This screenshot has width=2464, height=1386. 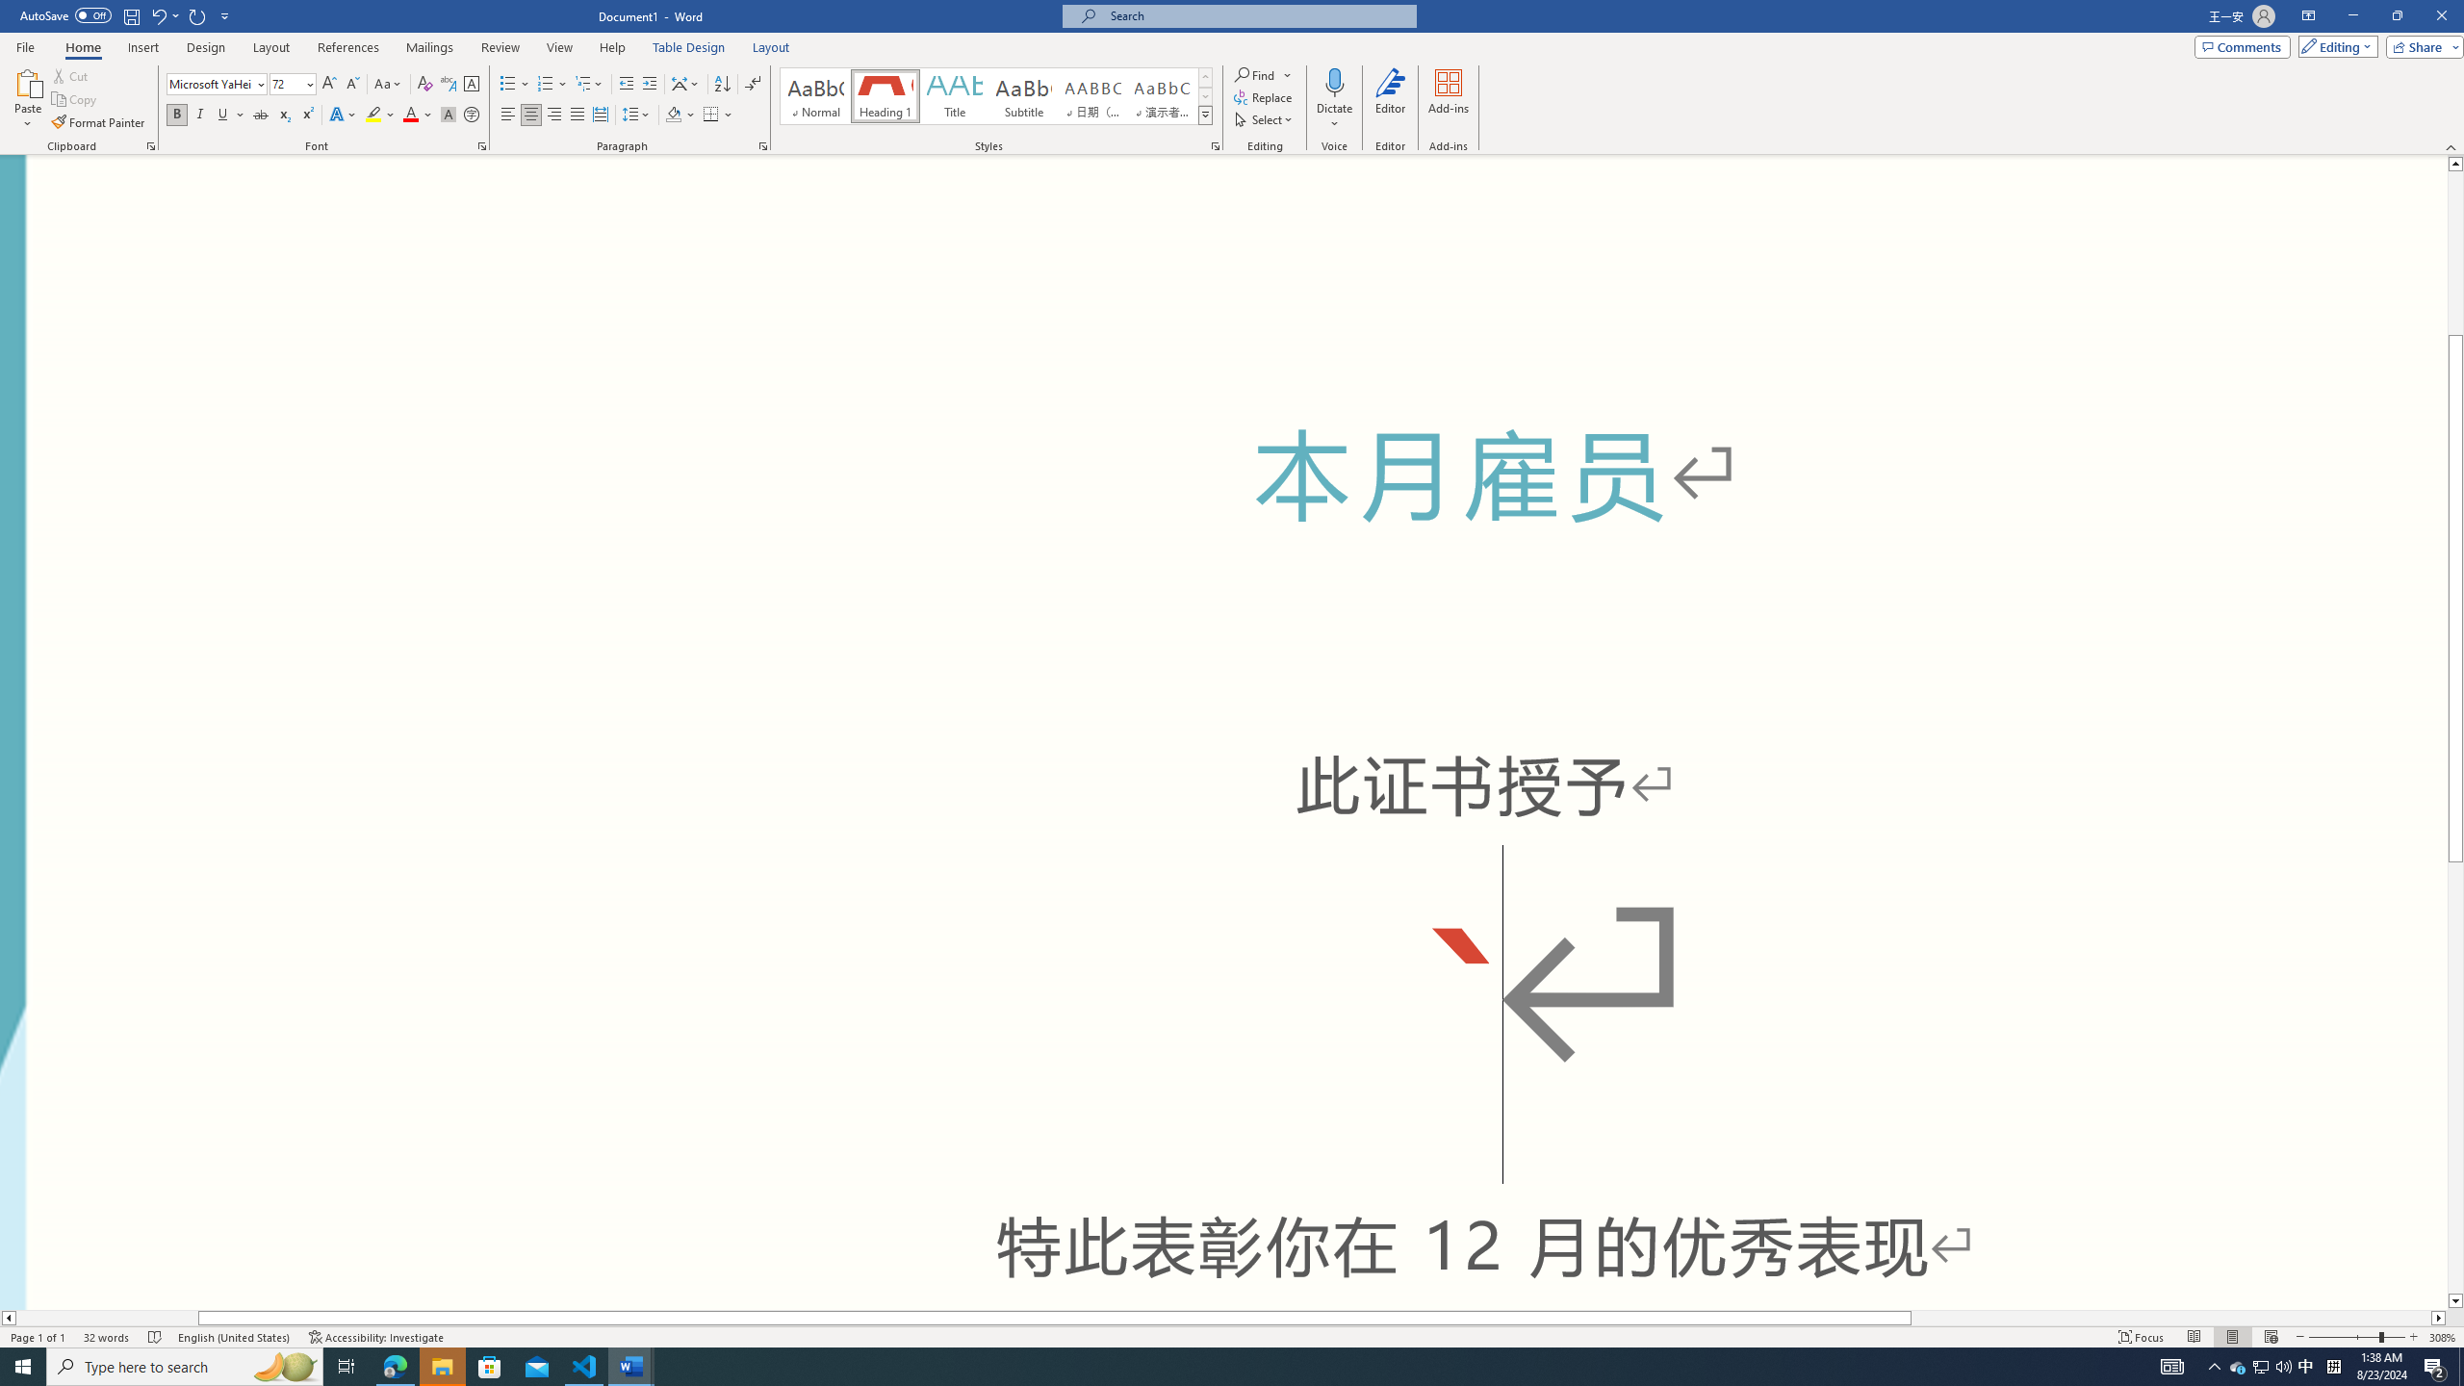 I want to click on Font, so click(x=210, y=83).